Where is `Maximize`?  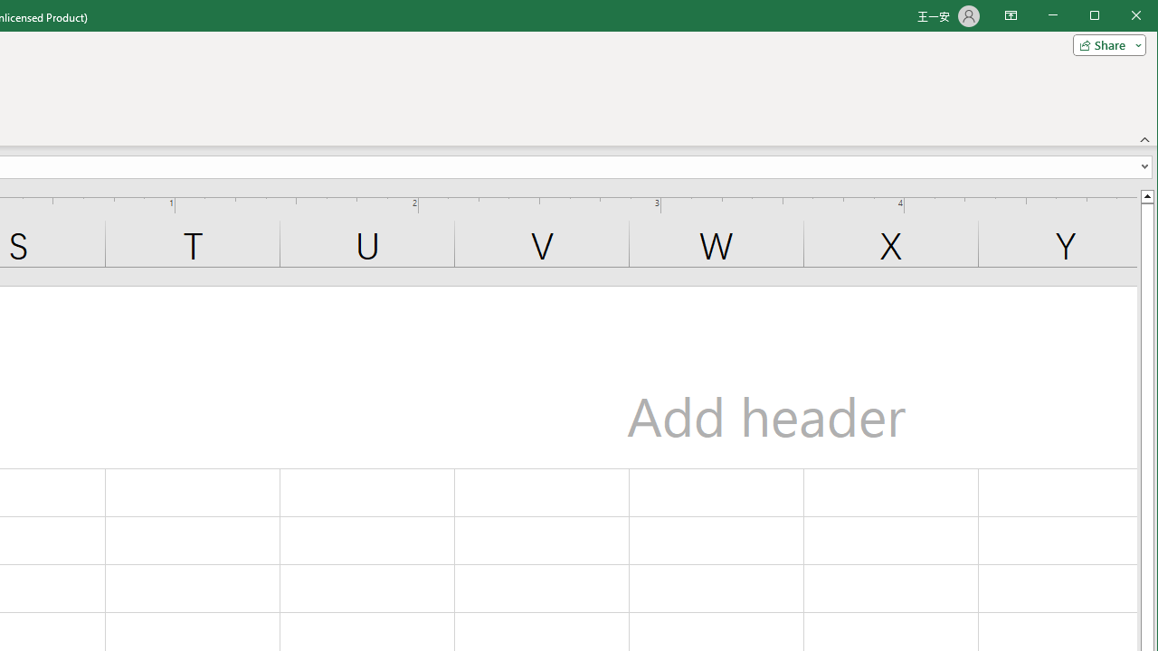
Maximize is located at coordinates (1120, 16).